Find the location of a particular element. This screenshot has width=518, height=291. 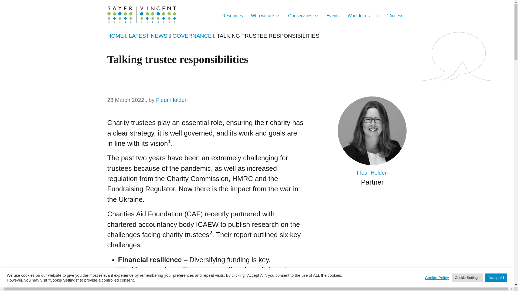

Our services is located at coordinates (303, 16).